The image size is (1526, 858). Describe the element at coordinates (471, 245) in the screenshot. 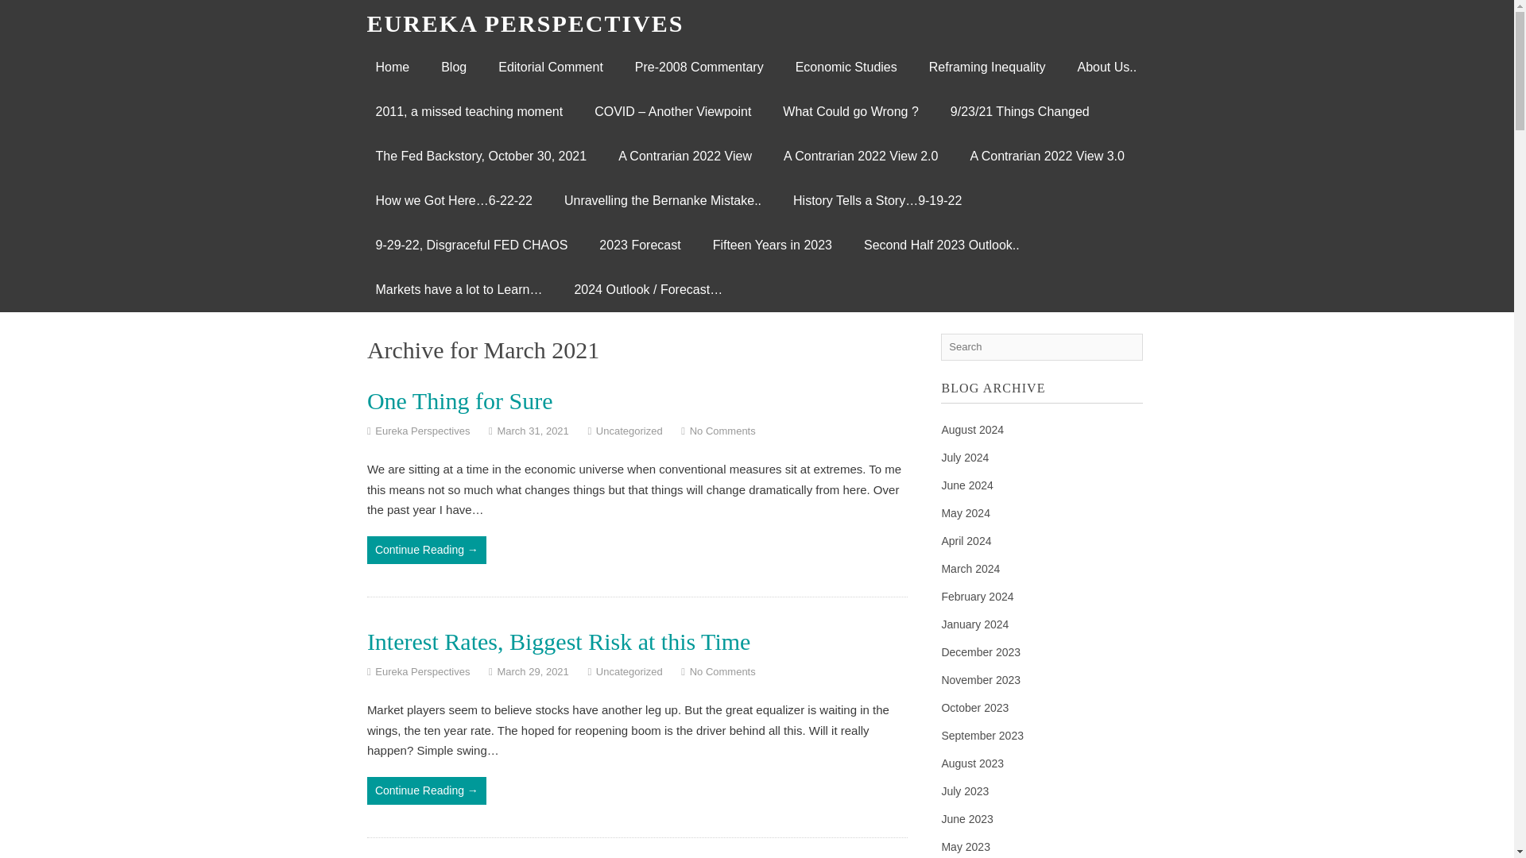

I see `9-29-22, Disgraceful FED CHAOS` at that location.